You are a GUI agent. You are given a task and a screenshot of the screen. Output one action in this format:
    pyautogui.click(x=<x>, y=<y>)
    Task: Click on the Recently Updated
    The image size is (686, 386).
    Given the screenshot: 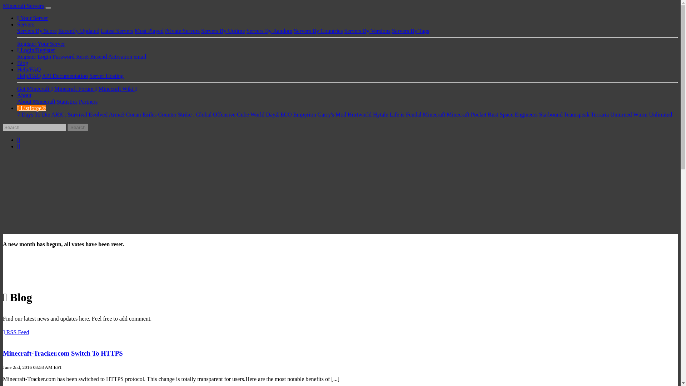 What is the action you would take?
    pyautogui.click(x=79, y=31)
    